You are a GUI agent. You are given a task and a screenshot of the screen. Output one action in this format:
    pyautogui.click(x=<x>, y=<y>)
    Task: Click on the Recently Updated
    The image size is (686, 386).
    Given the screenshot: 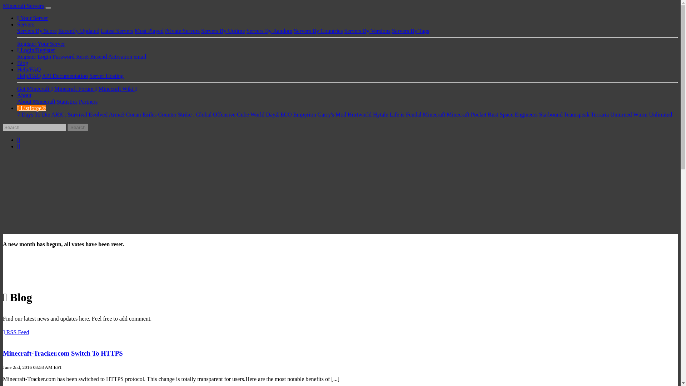 What is the action you would take?
    pyautogui.click(x=79, y=31)
    